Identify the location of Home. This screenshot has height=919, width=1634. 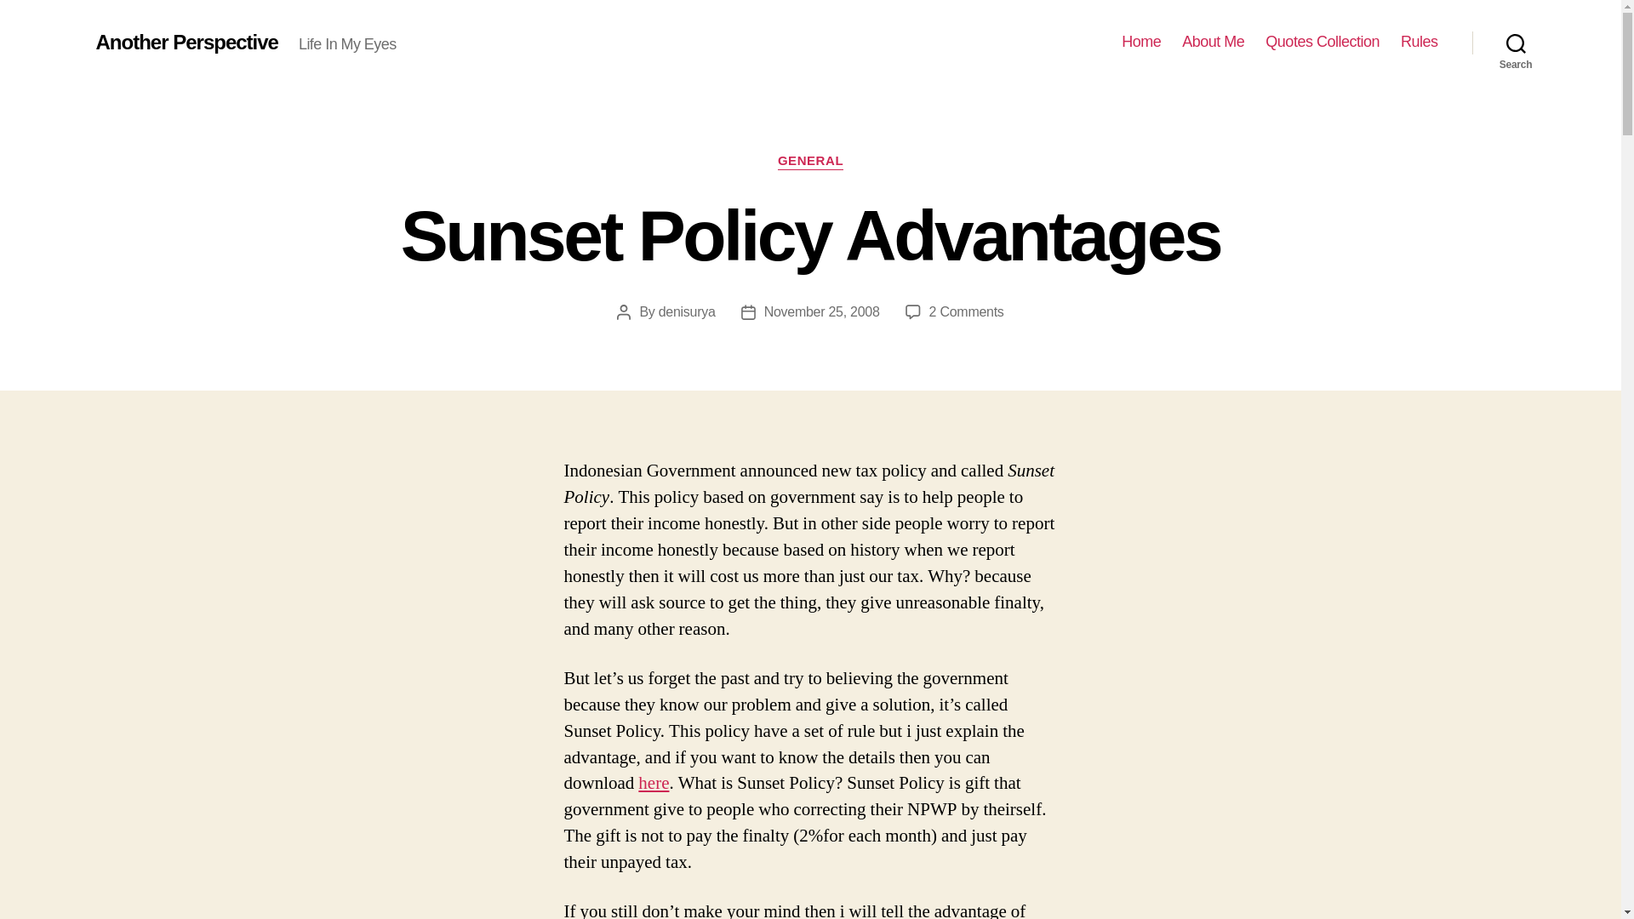
(654, 783).